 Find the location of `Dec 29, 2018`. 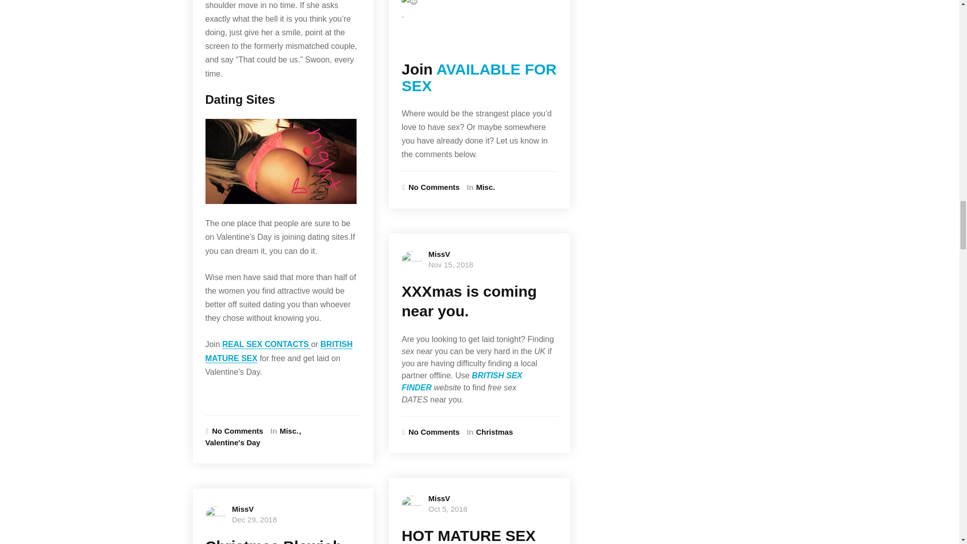

Dec 29, 2018 is located at coordinates (254, 519).